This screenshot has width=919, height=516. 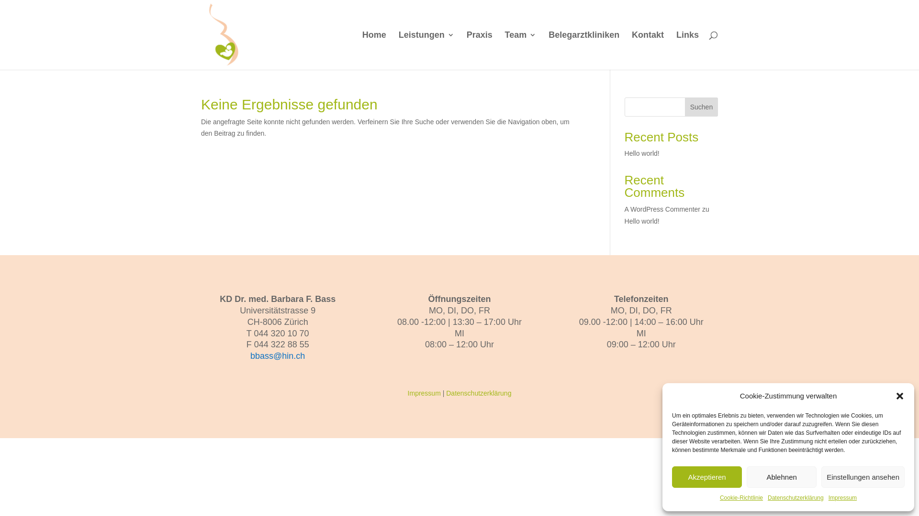 I want to click on Einstellungen ansehen, so click(x=863, y=477).